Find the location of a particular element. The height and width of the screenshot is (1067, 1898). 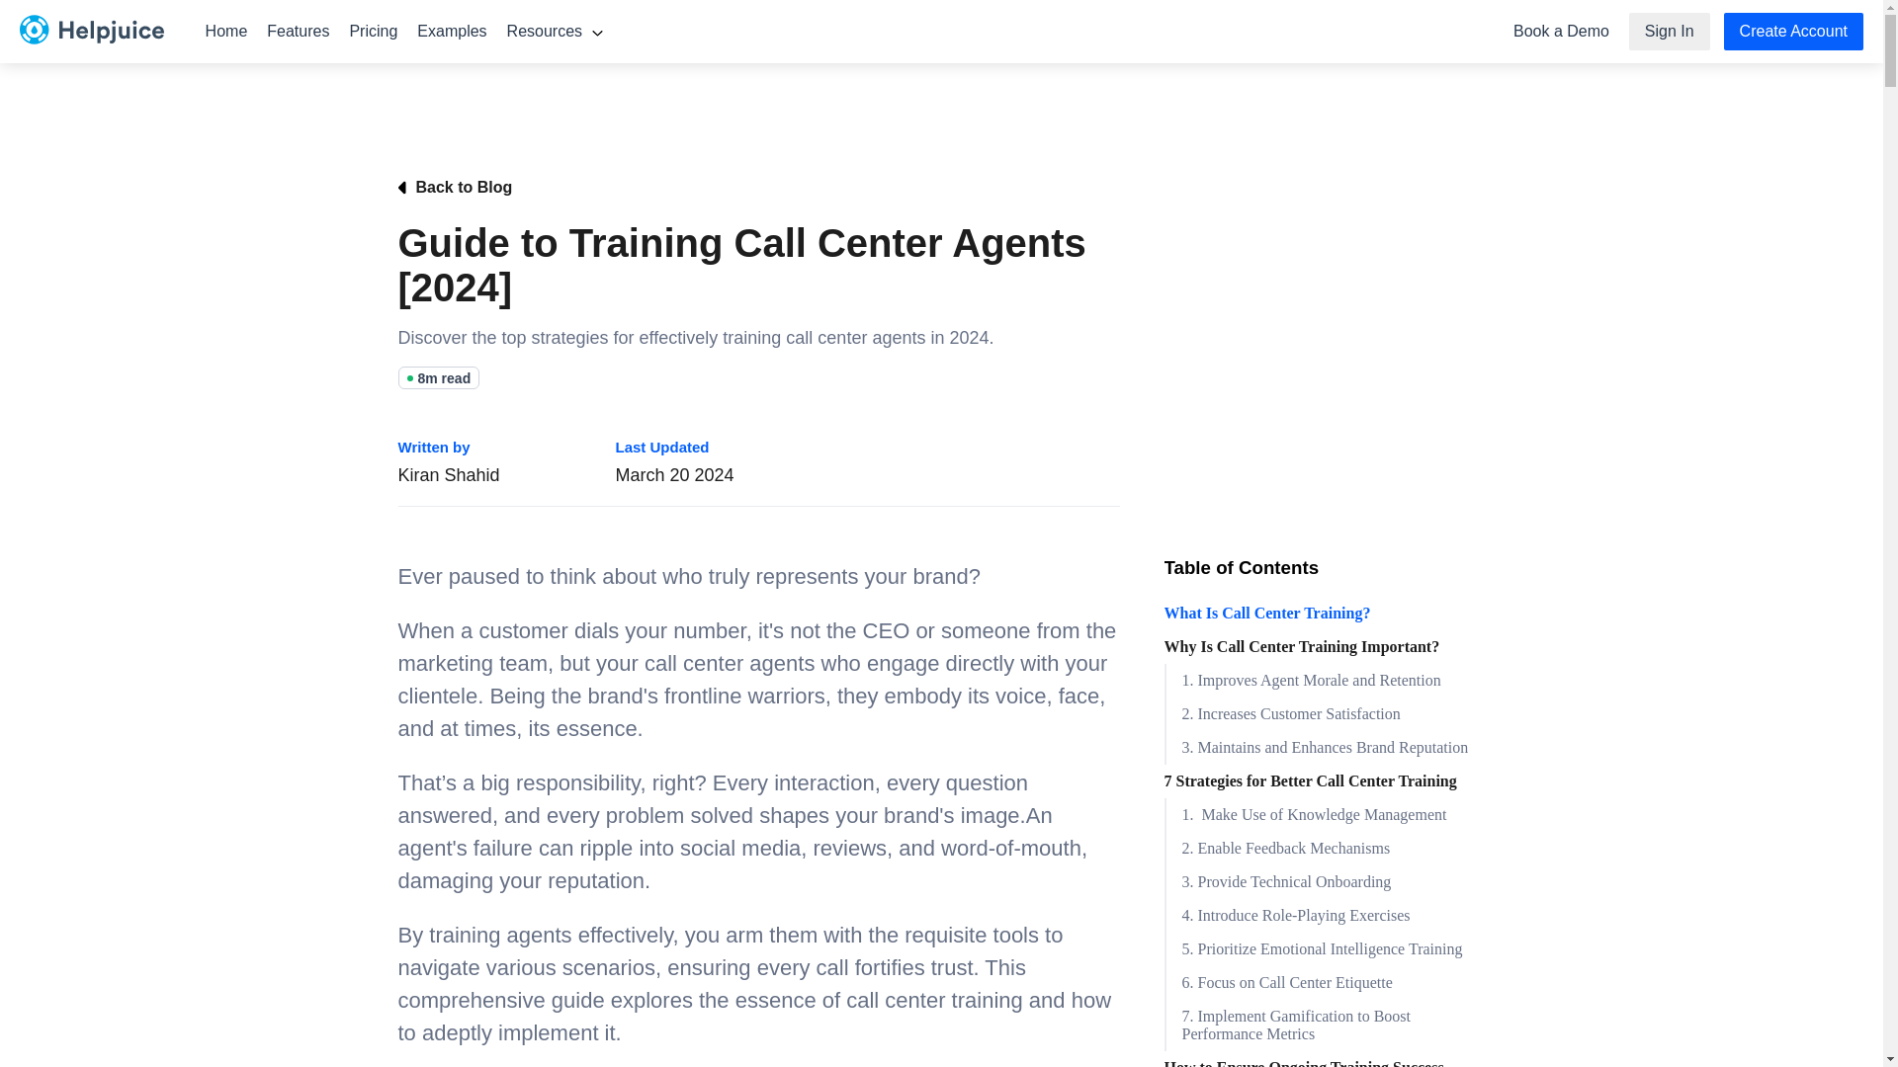

Created with Sketch. is located at coordinates (91, 43).